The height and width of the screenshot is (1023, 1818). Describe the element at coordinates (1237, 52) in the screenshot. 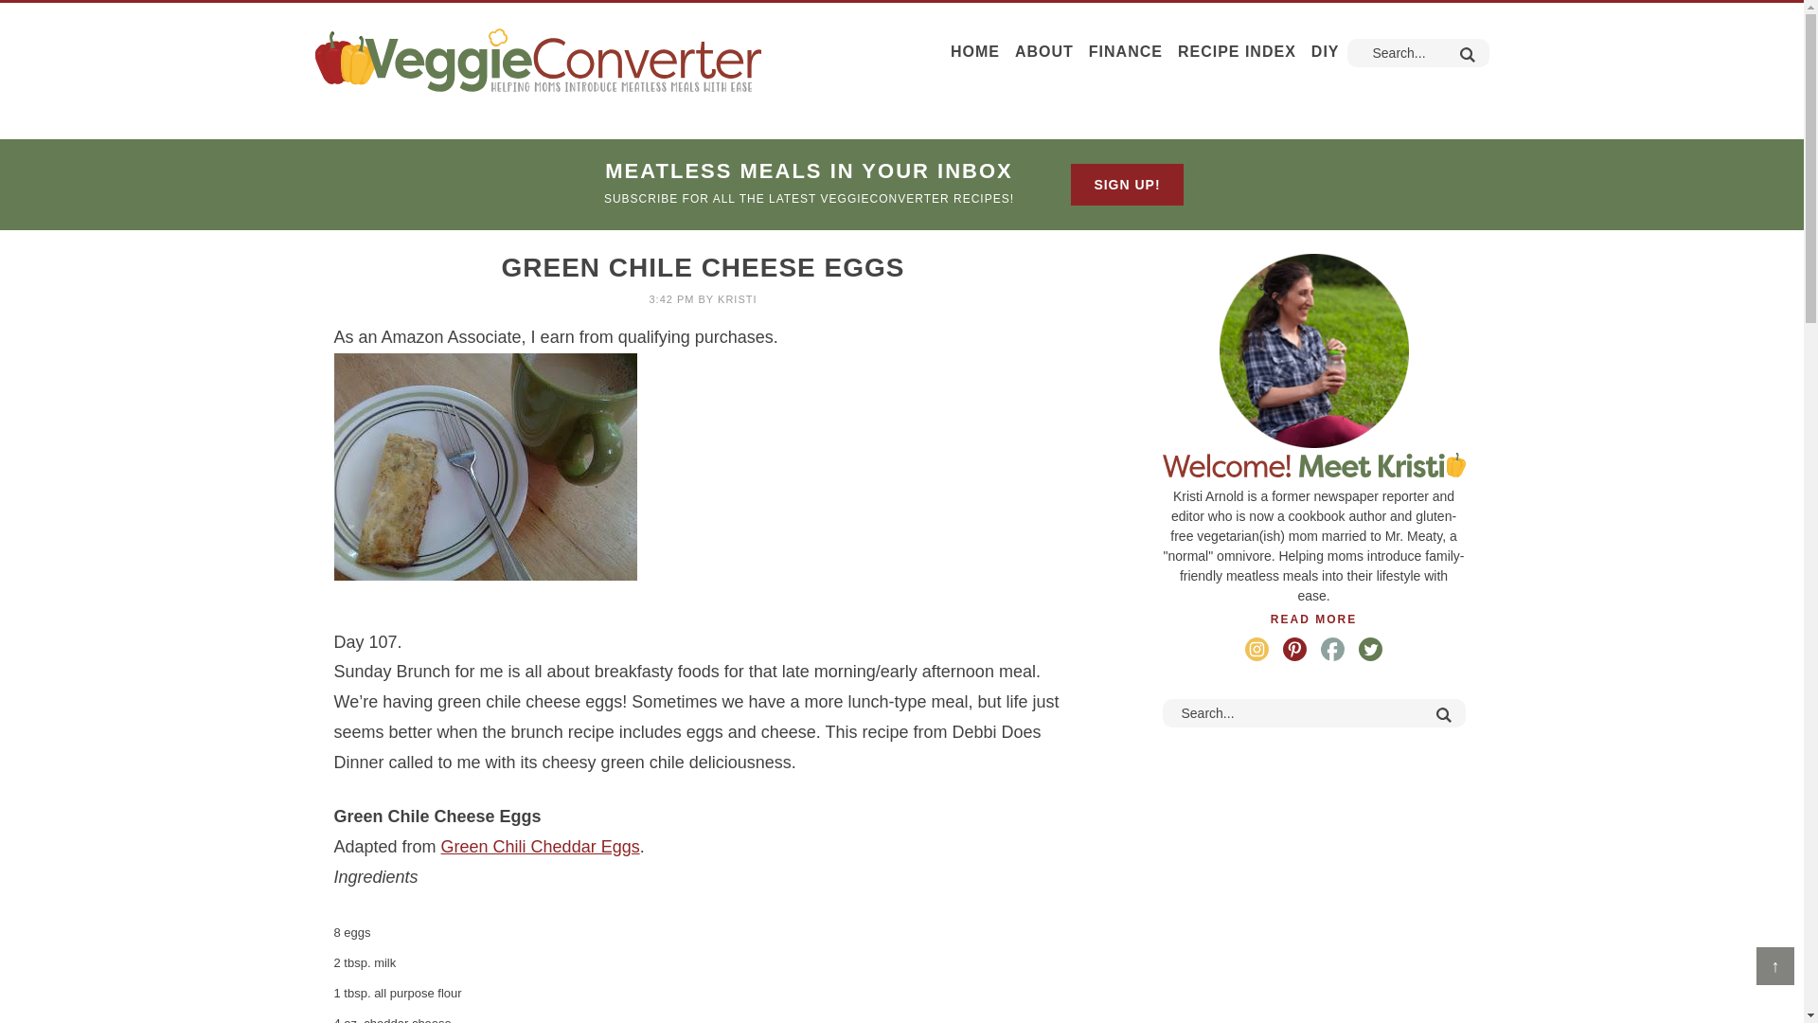

I see `RECIPE INDEX` at that location.